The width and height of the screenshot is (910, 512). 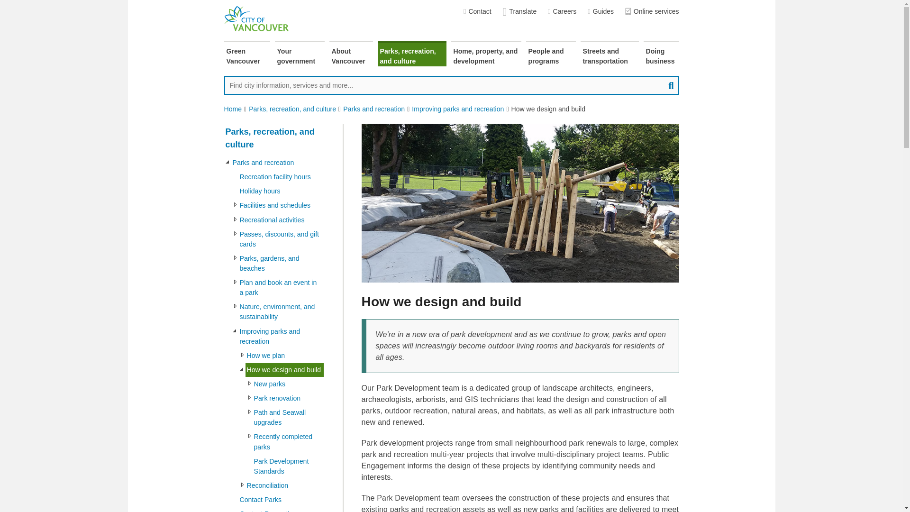 I want to click on About Vancouver, so click(x=350, y=54).